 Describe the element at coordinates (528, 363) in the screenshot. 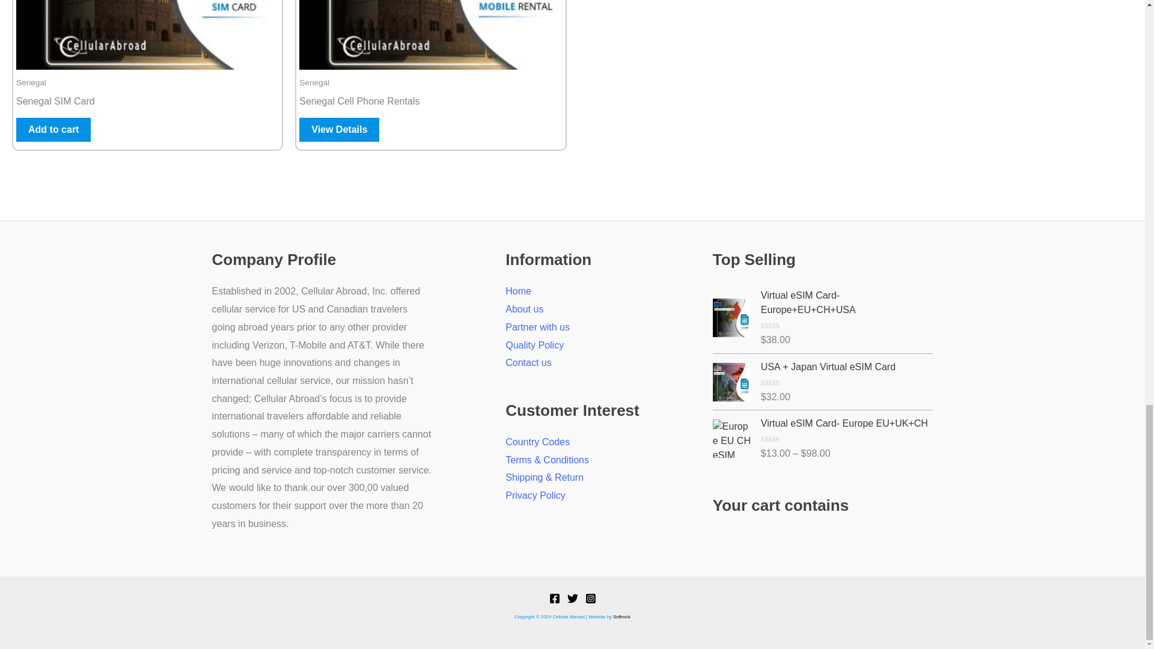

I see `Contact us` at that location.